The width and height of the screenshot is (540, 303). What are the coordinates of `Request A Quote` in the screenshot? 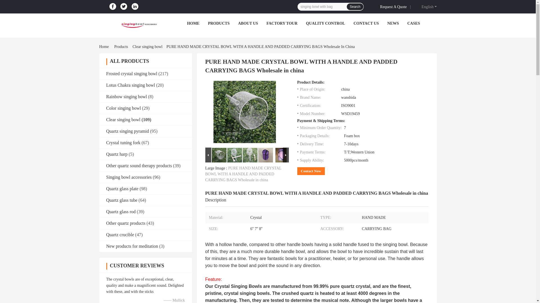 It's located at (394, 6).